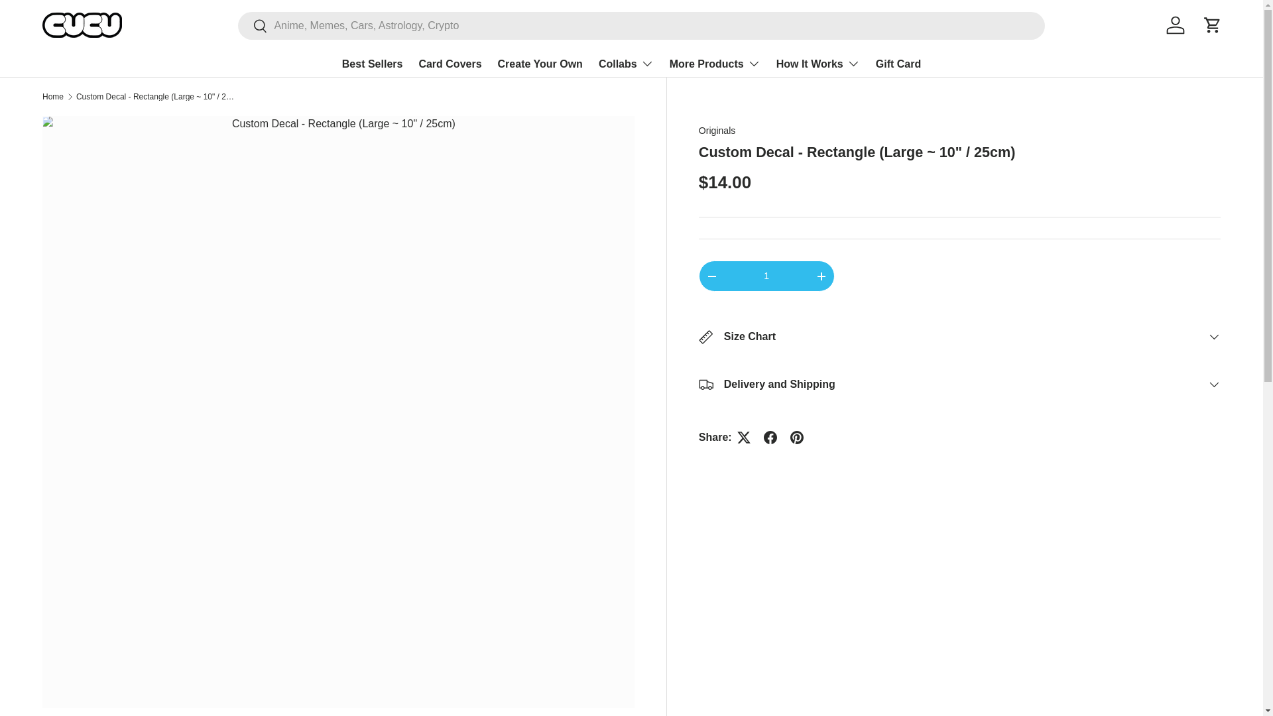  What do you see at coordinates (1176, 25) in the screenshot?
I see `Log in` at bounding box center [1176, 25].